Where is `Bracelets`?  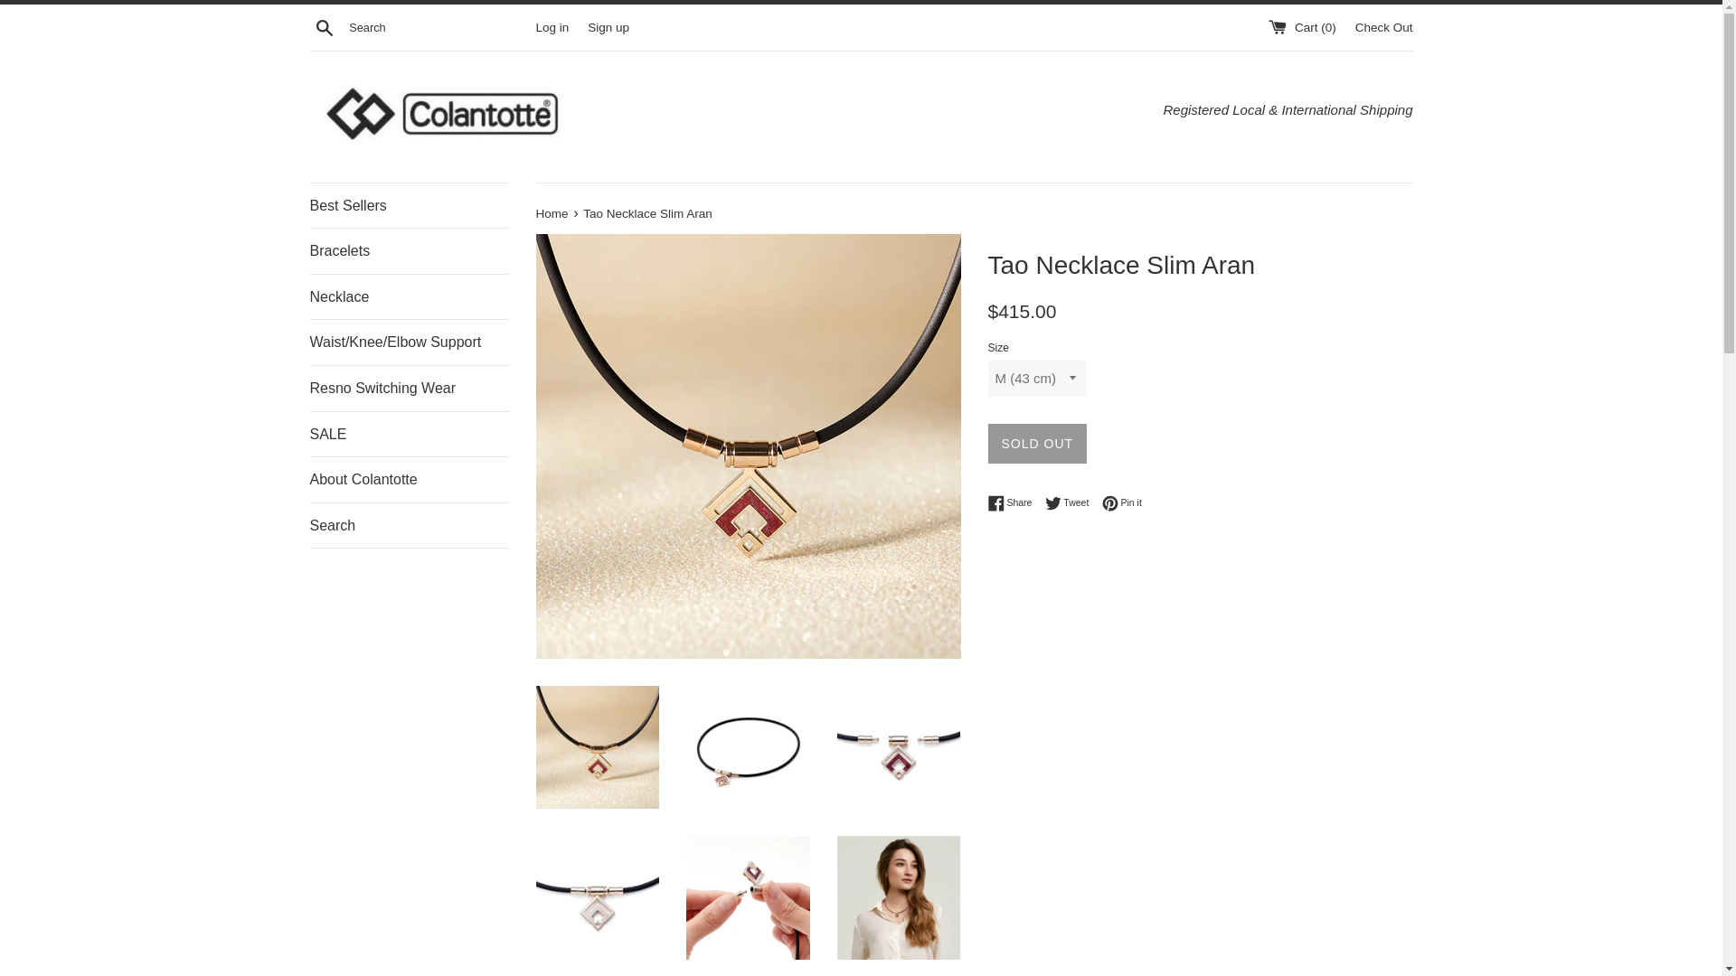
Bracelets is located at coordinates (409, 251).